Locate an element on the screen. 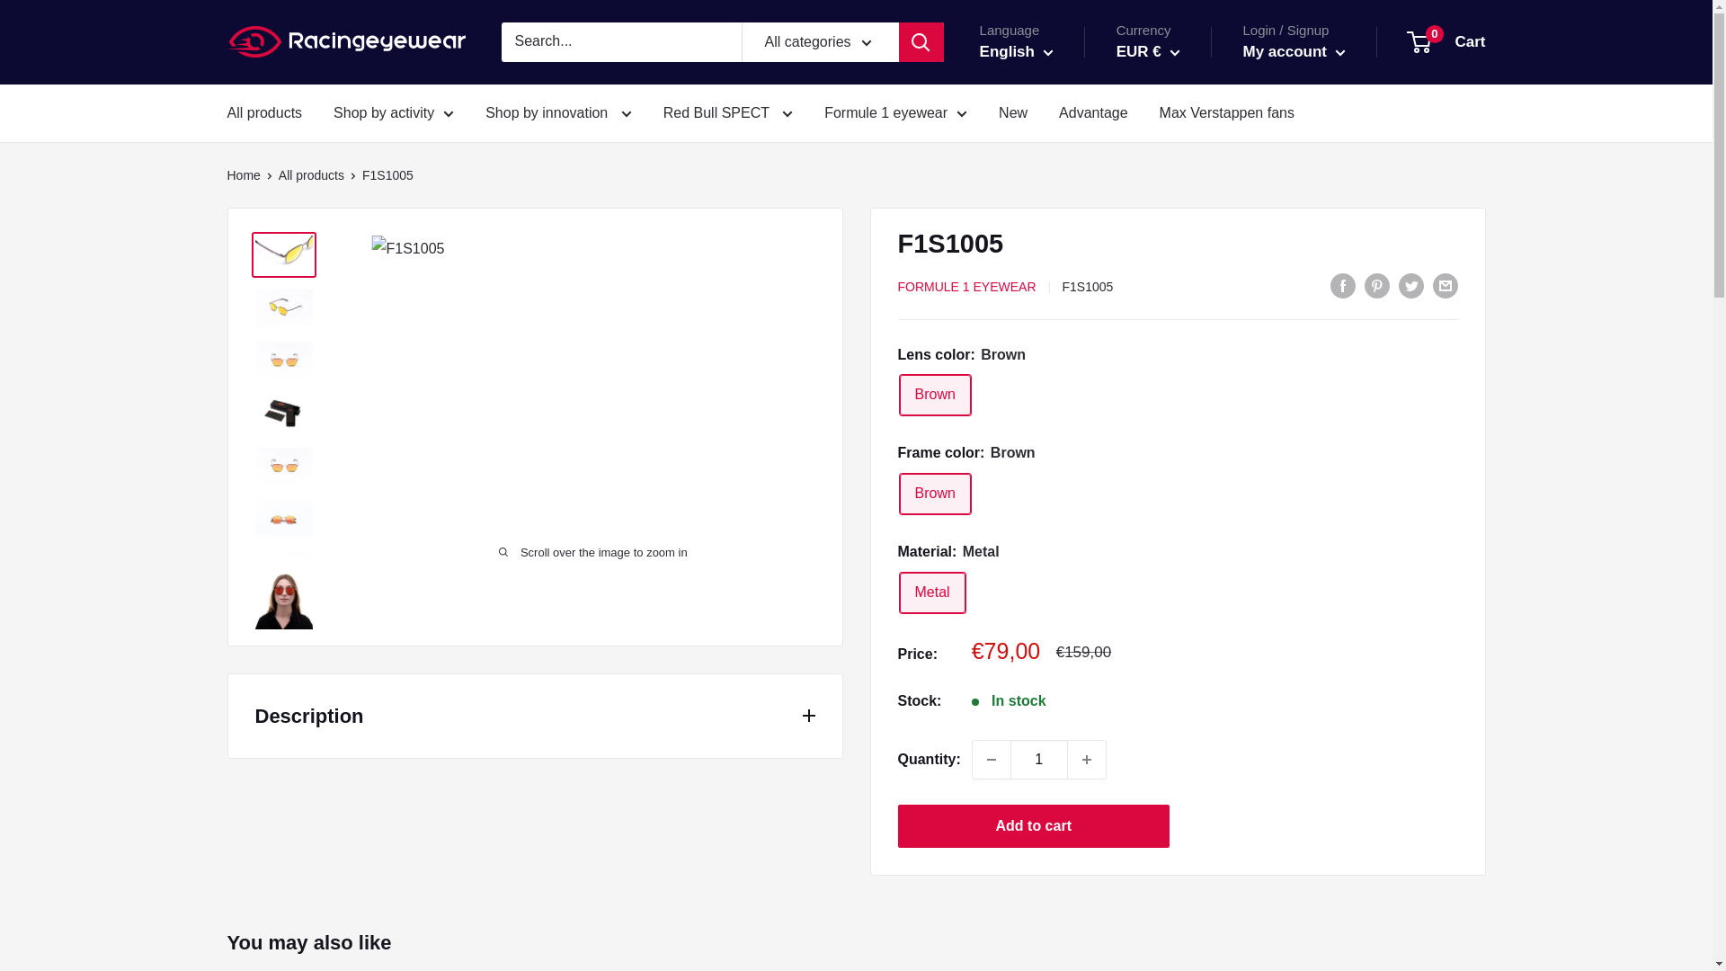 This screenshot has height=971, width=1726. Increase quantity by 1 is located at coordinates (1087, 760).